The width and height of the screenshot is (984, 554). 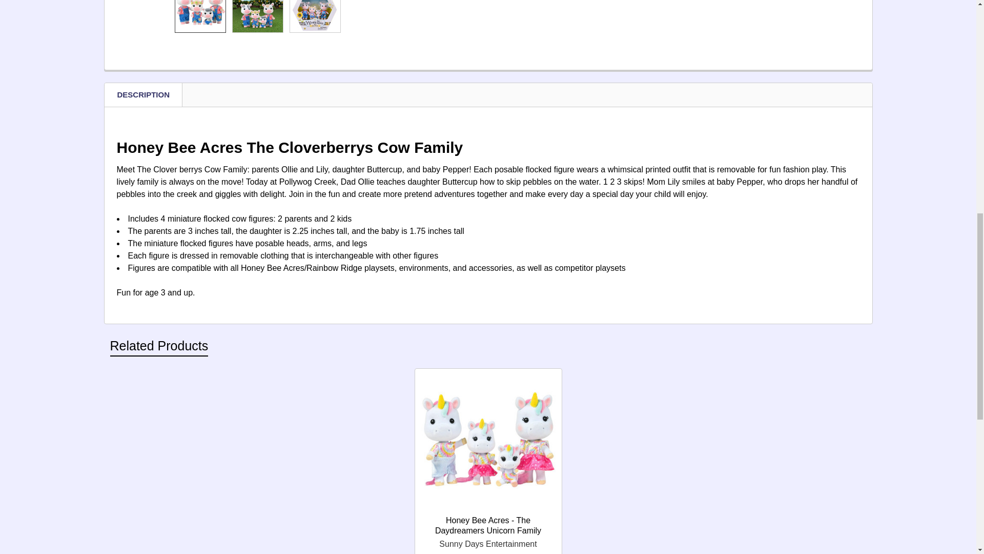 What do you see at coordinates (488, 442) in the screenshot?
I see `Honey Bee Acres - The Daydreamers Unicorn Family` at bounding box center [488, 442].